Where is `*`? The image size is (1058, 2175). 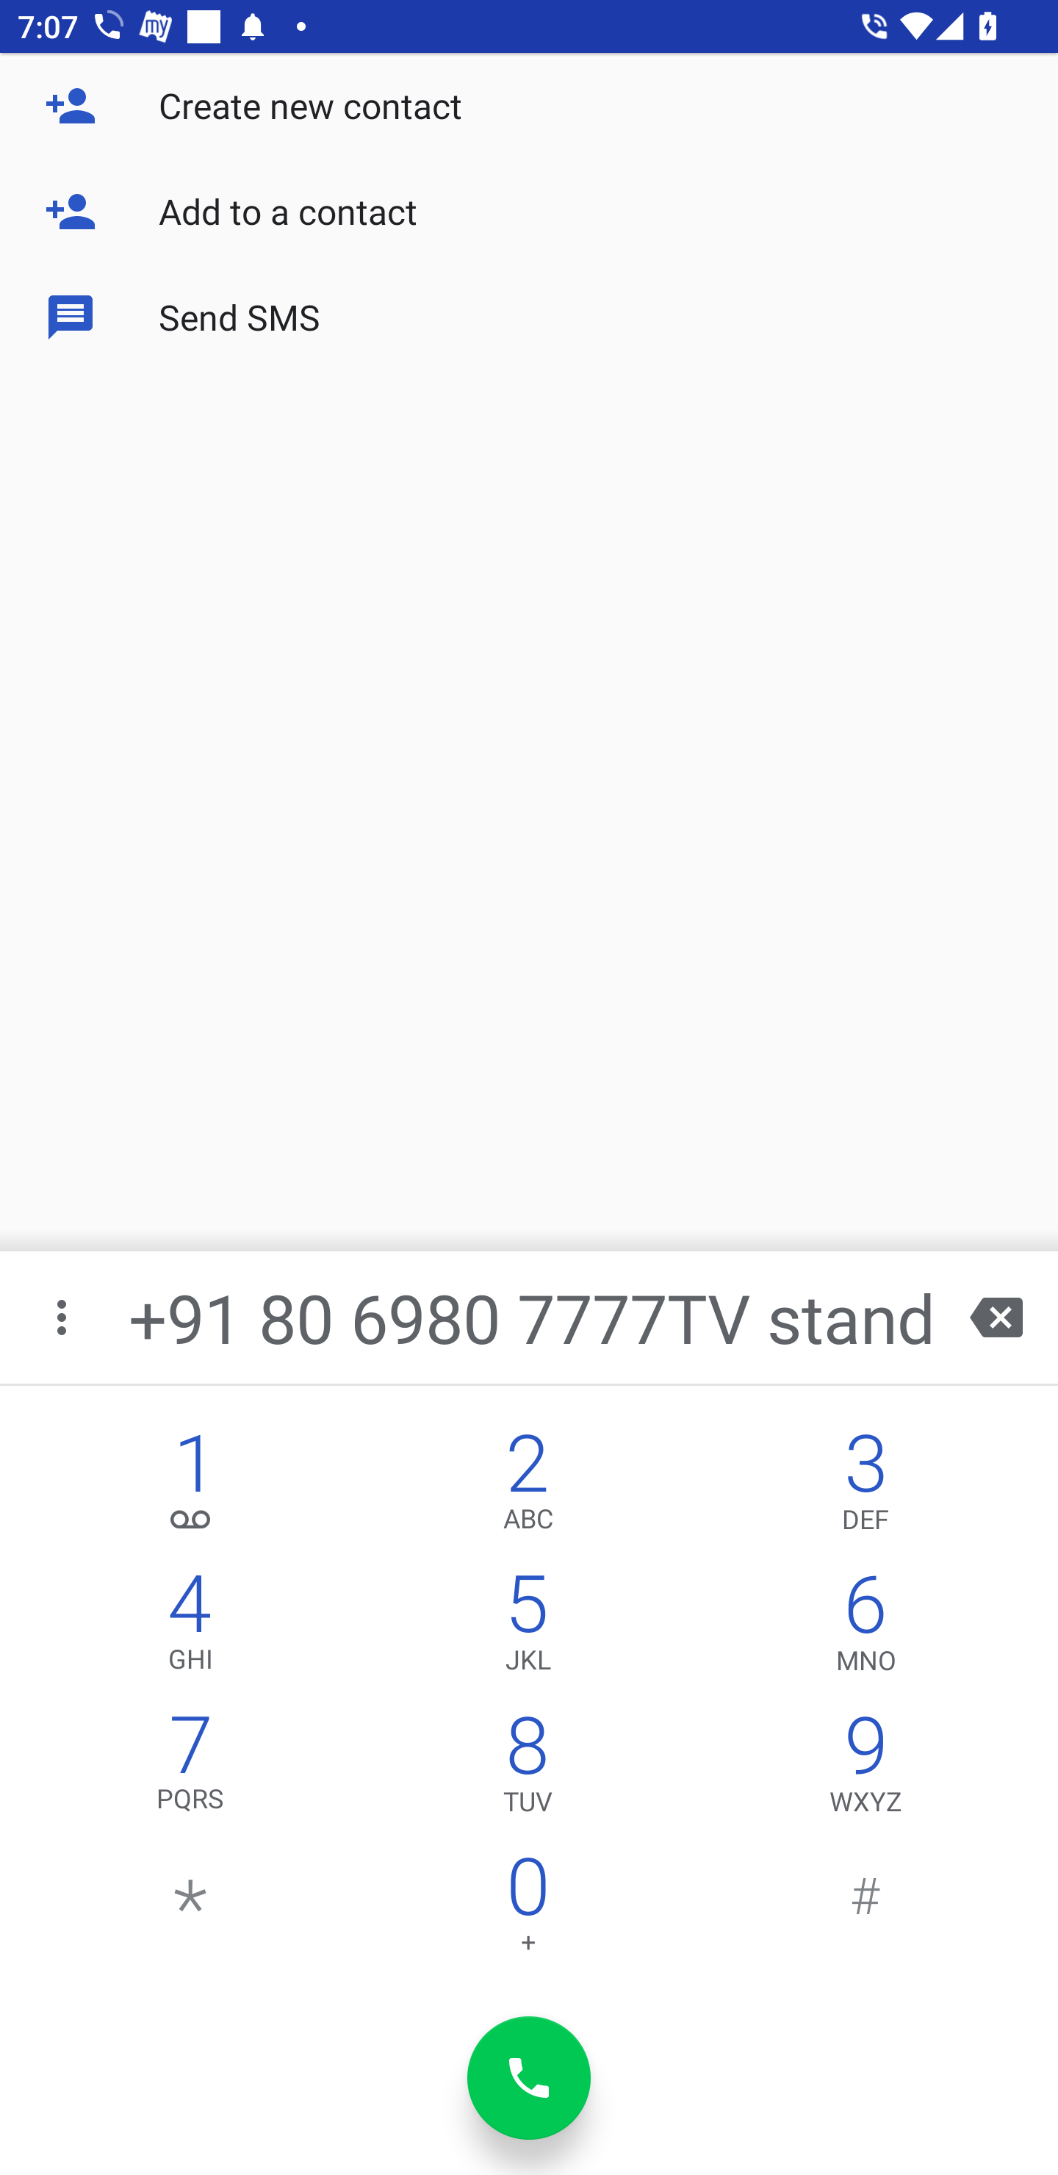
* is located at coordinates (191, 1910).